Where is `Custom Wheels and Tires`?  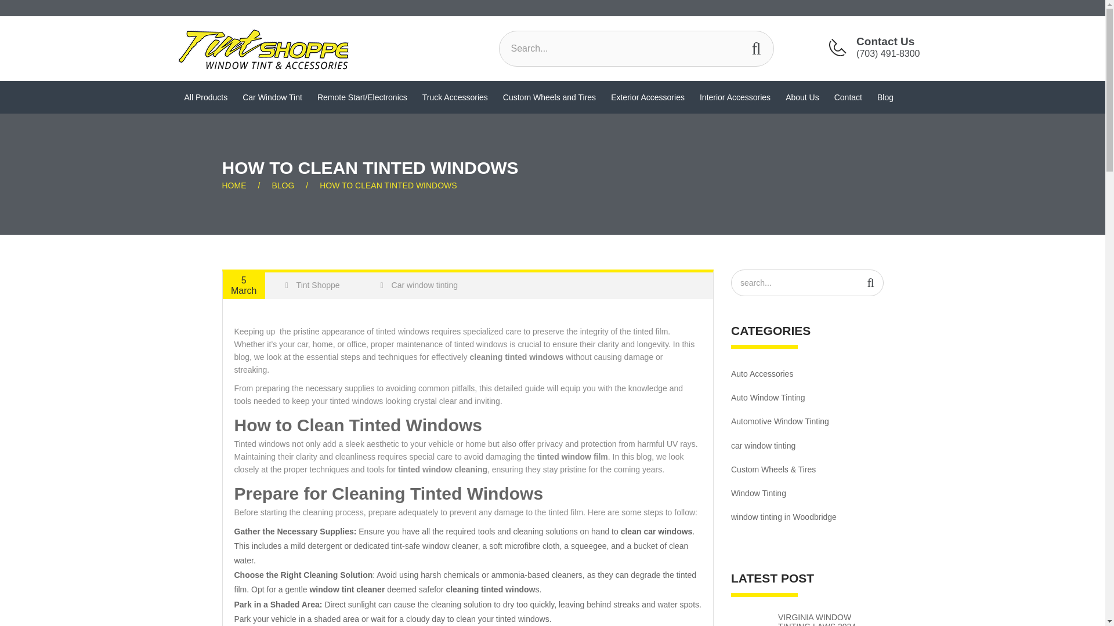 Custom Wheels and Tires is located at coordinates (549, 97).